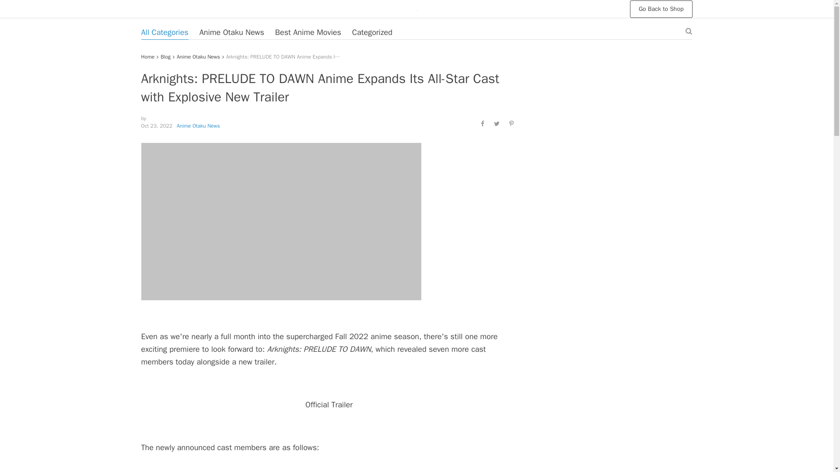 This screenshot has height=472, width=840. Describe the element at coordinates (165, 57) in the screenshot. I see `Blog` at that location.